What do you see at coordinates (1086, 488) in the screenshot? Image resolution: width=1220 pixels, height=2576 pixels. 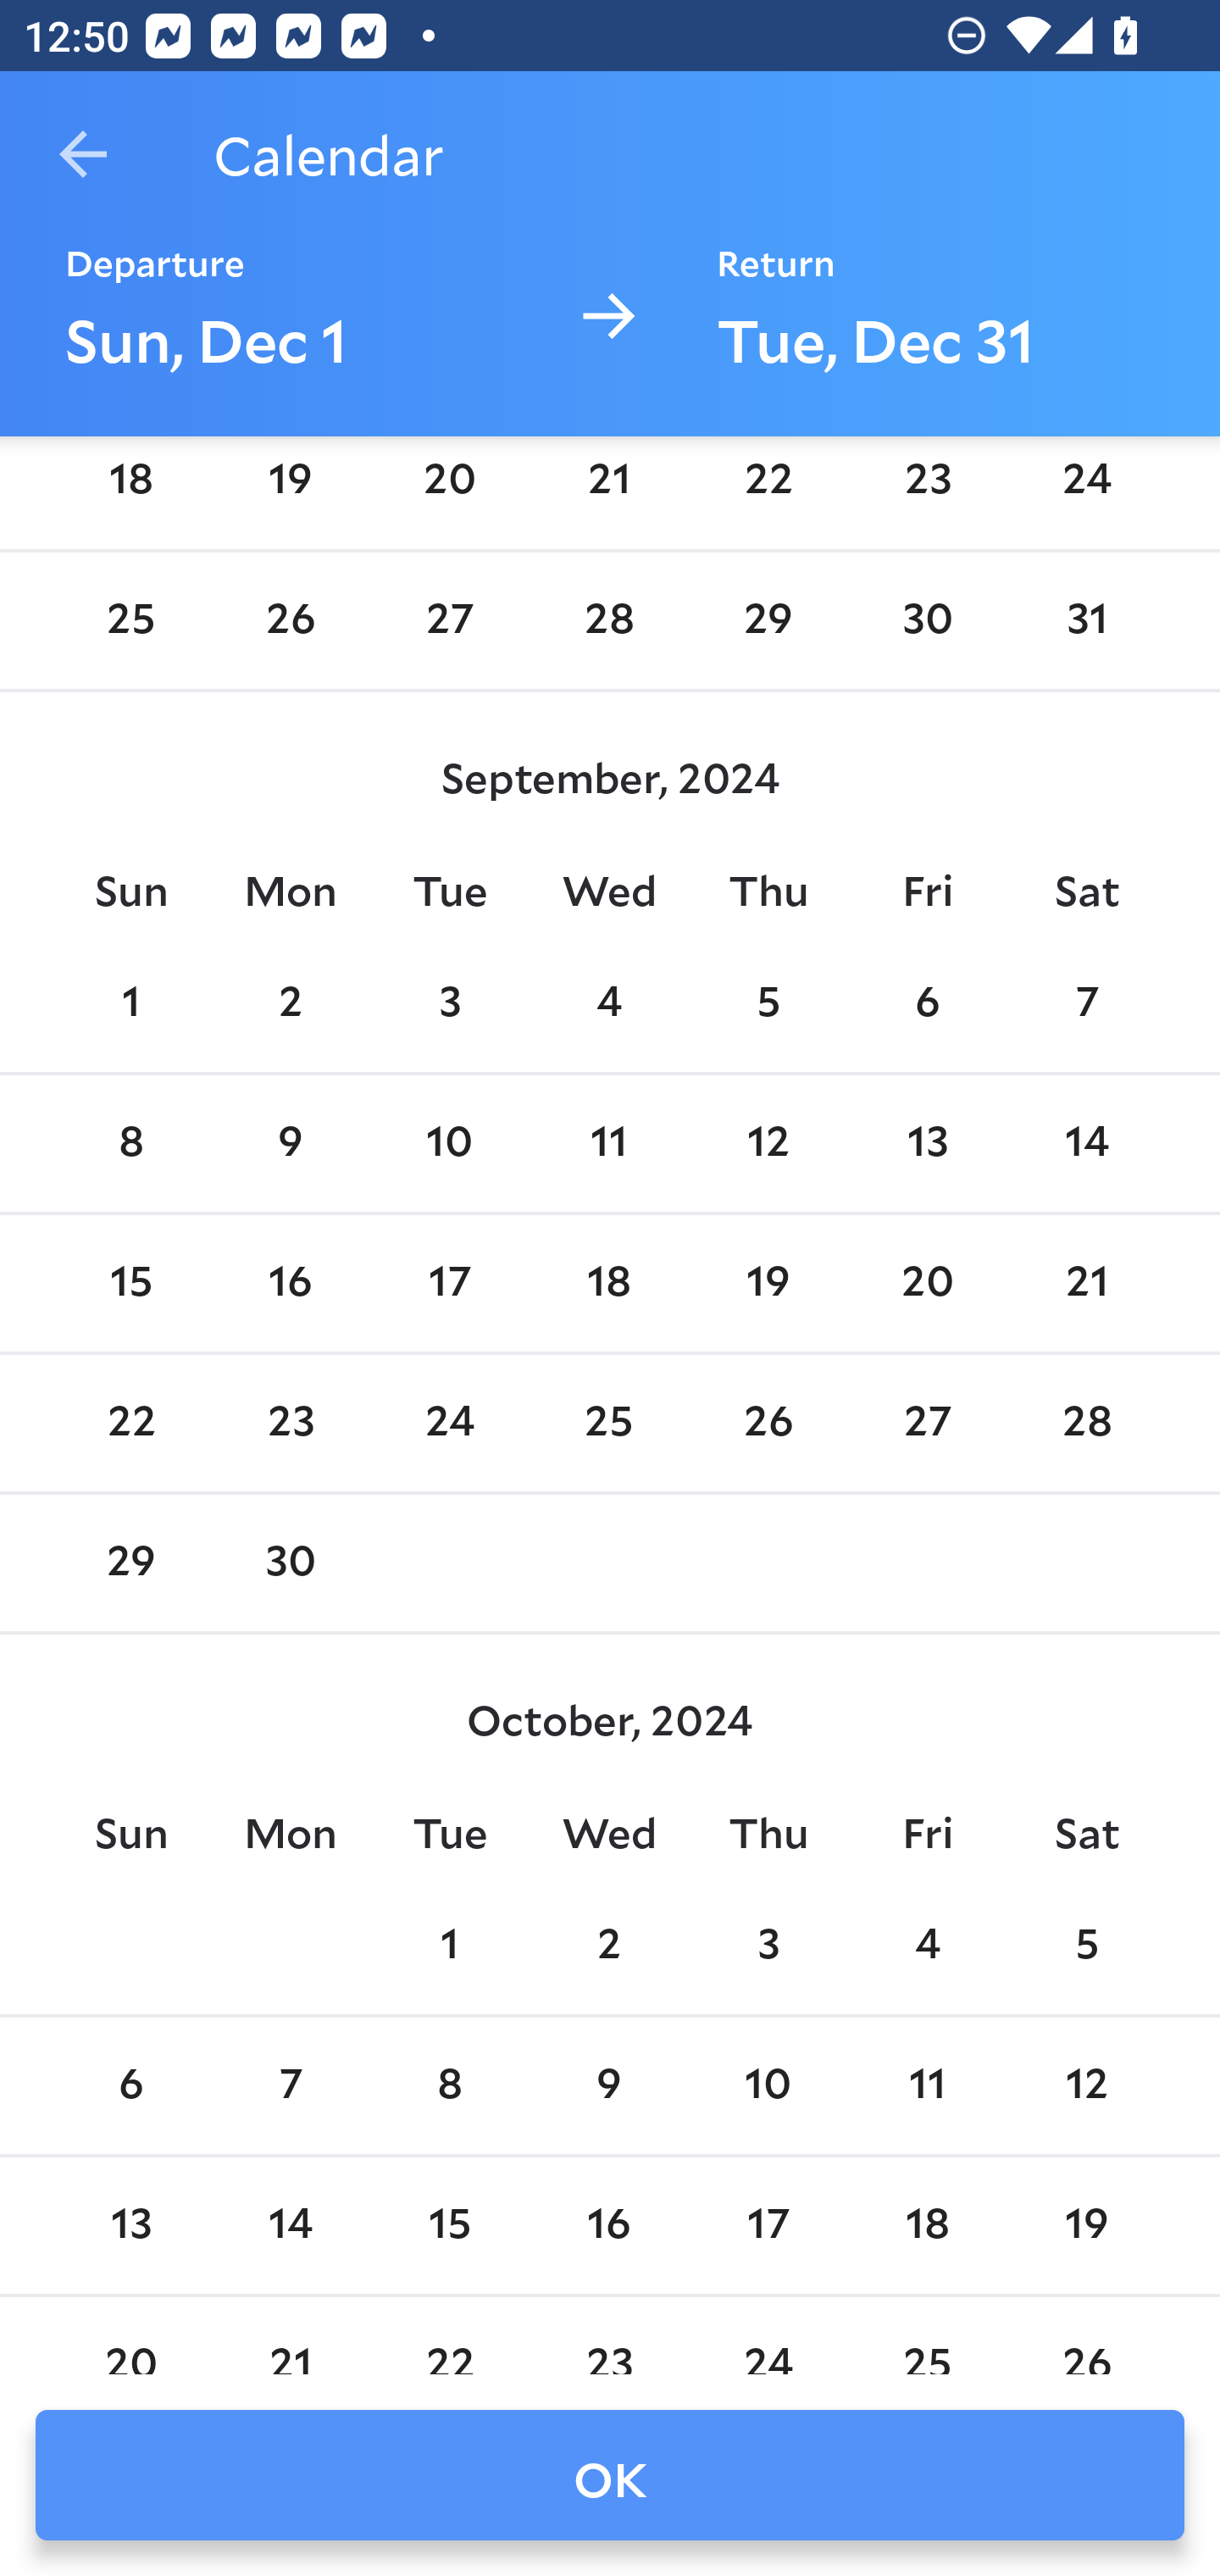 I see `24` at bounding box center [1086, 488].